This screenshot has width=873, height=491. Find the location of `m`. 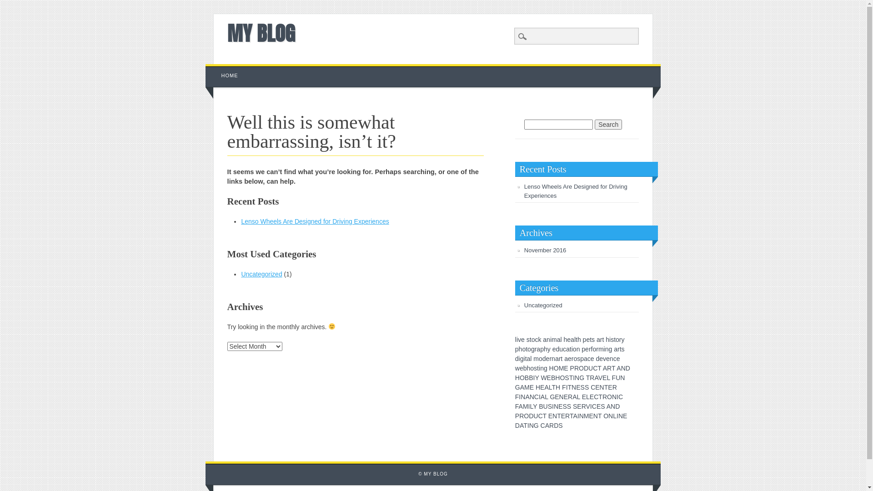

m is located at coordinates (554, 340).